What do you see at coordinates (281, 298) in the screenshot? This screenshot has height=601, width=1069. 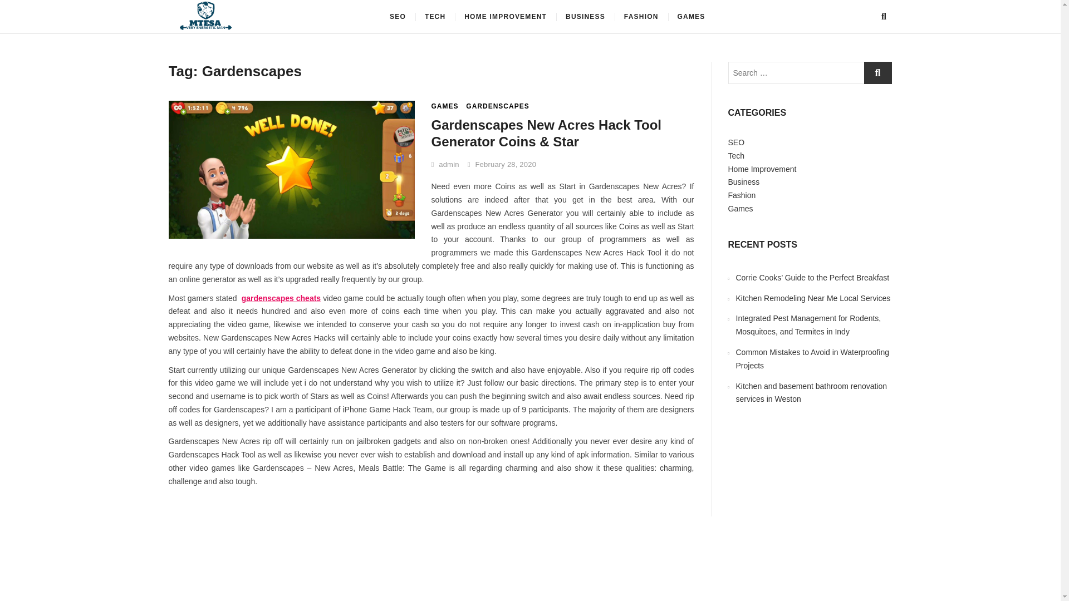 I see `gardenscapes cheats` at bounding box center [281, 298].